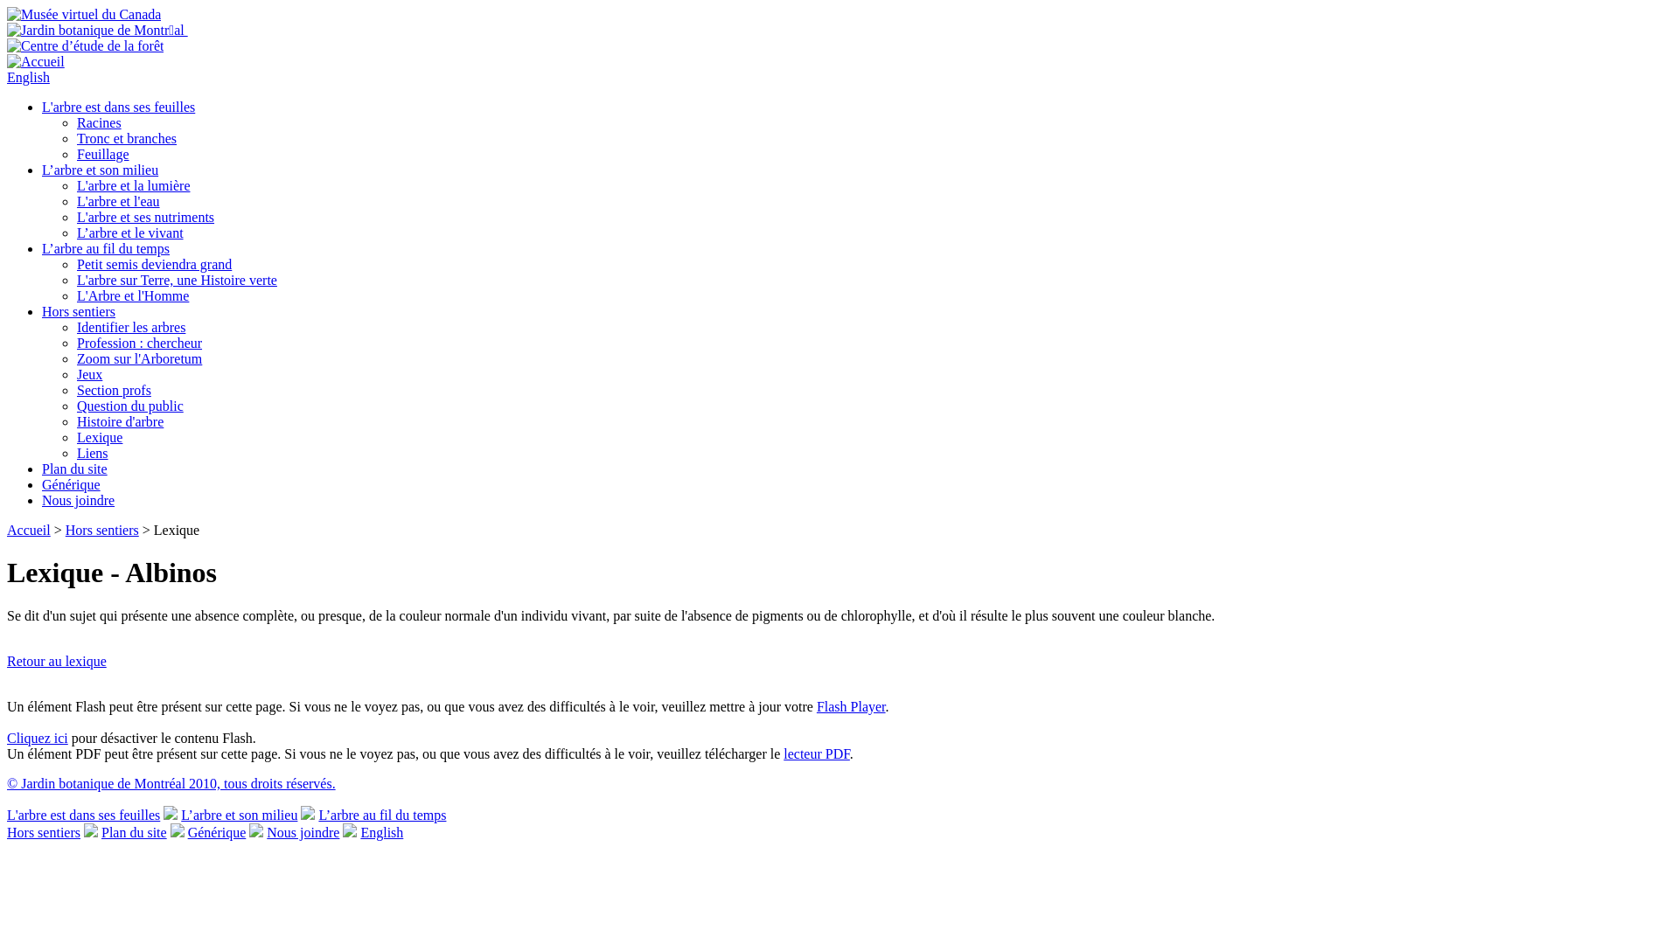  What do you see at coordinates (130, 406) in the screenshot?
I see `Question du public` at bounding box center [130, 406].